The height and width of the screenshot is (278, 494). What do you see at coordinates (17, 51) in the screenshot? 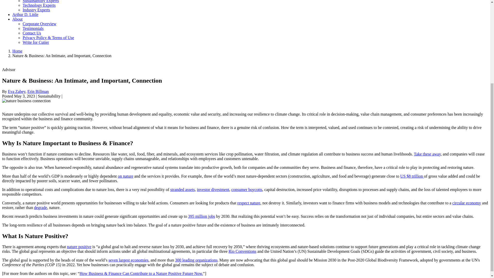
I see `Home` at bounding box center [17, 51].